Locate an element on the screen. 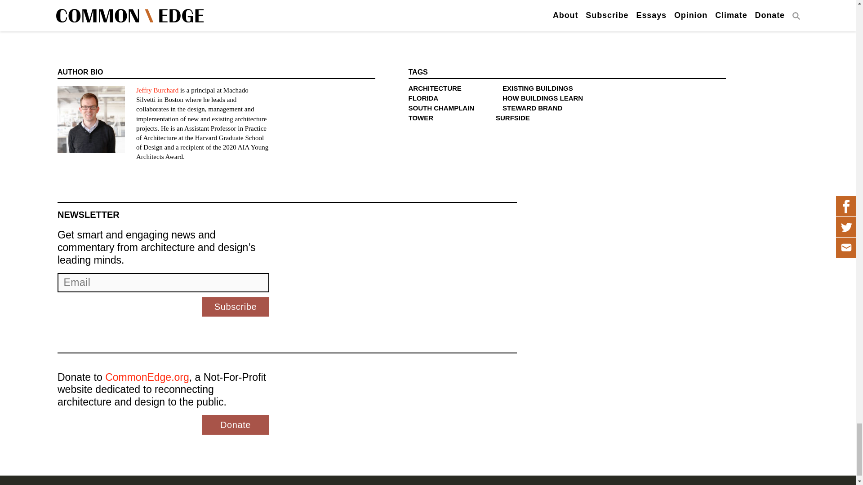  EXISTING BUILDINGS is located at coordinates (538, 88).